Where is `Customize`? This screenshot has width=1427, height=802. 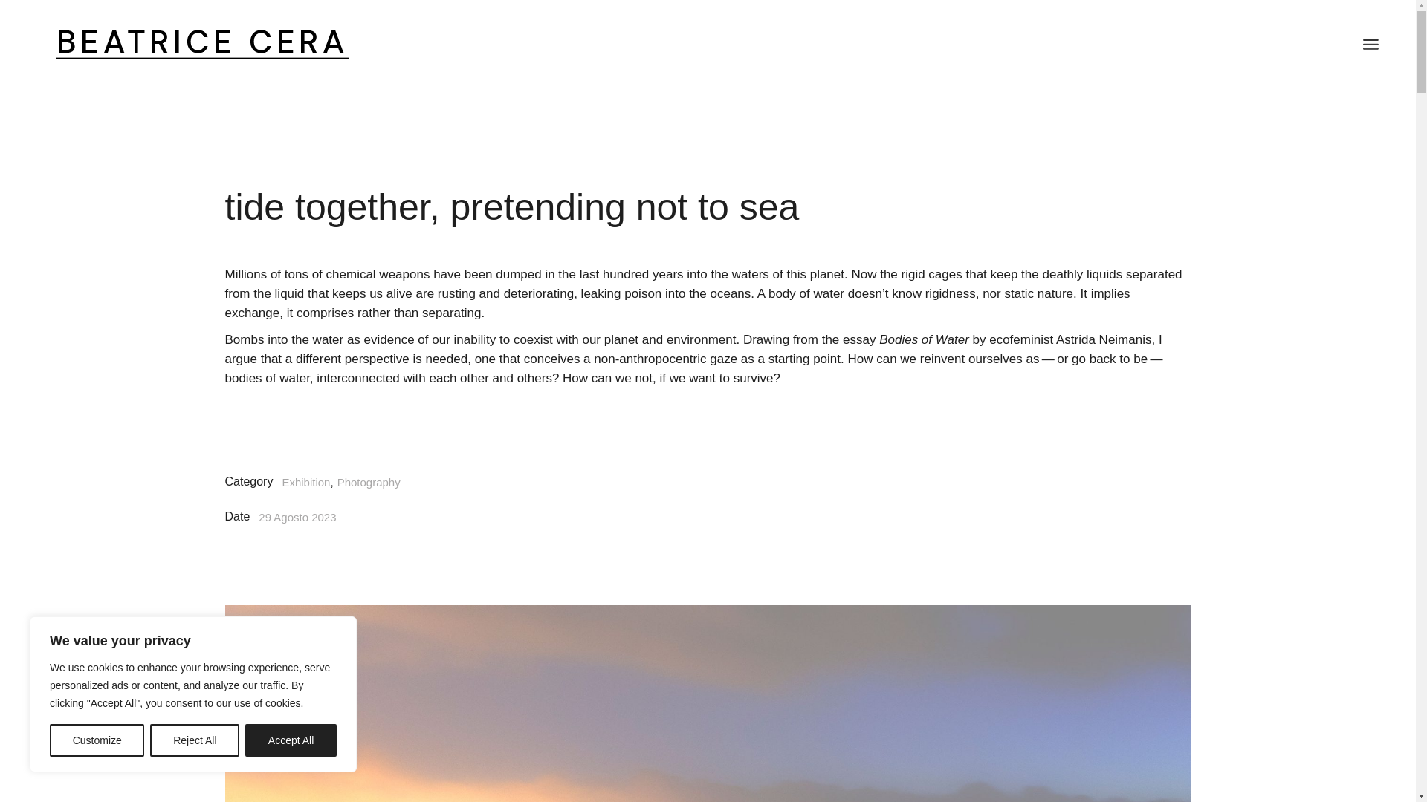 Customize is located at coordinates (97, 740).